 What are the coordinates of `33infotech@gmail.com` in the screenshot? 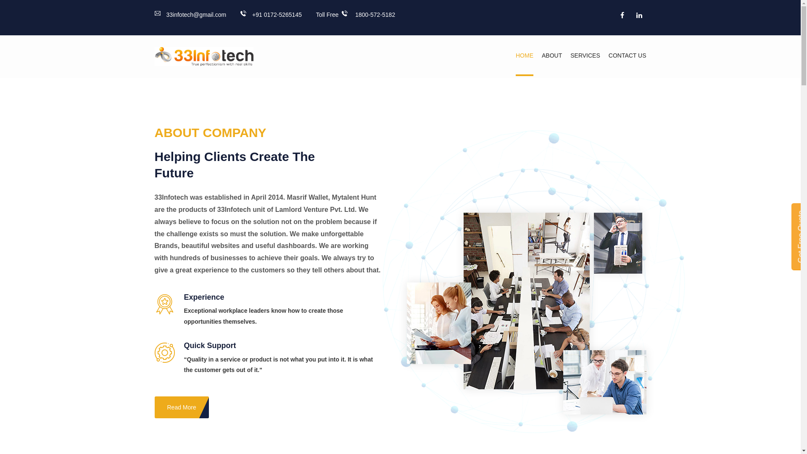 It's located at (191, 15).